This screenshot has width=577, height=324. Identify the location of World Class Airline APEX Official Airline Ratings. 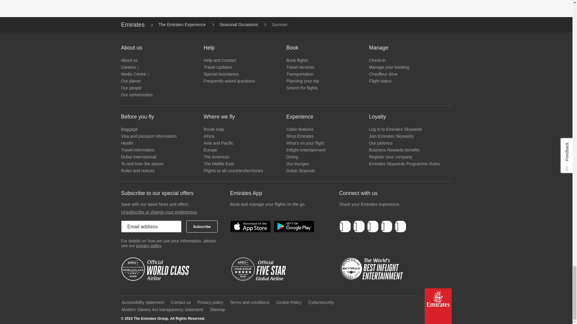
(157, 269).